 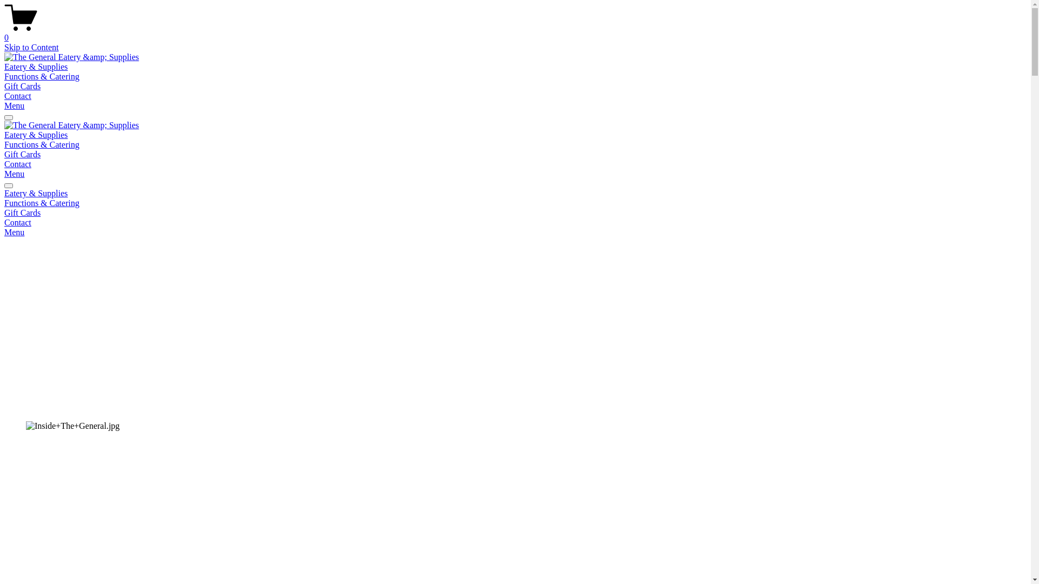 I want to click on Contact, so click(x=18, y=164).